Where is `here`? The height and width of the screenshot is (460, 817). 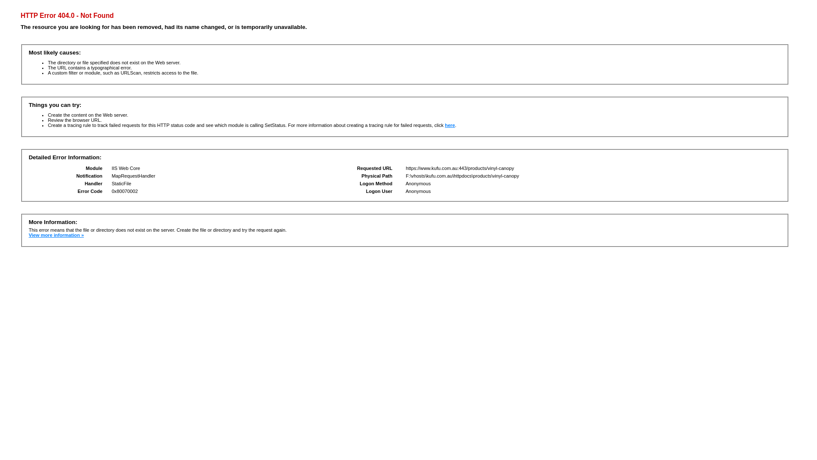 here is located at coordinates (450, 125).